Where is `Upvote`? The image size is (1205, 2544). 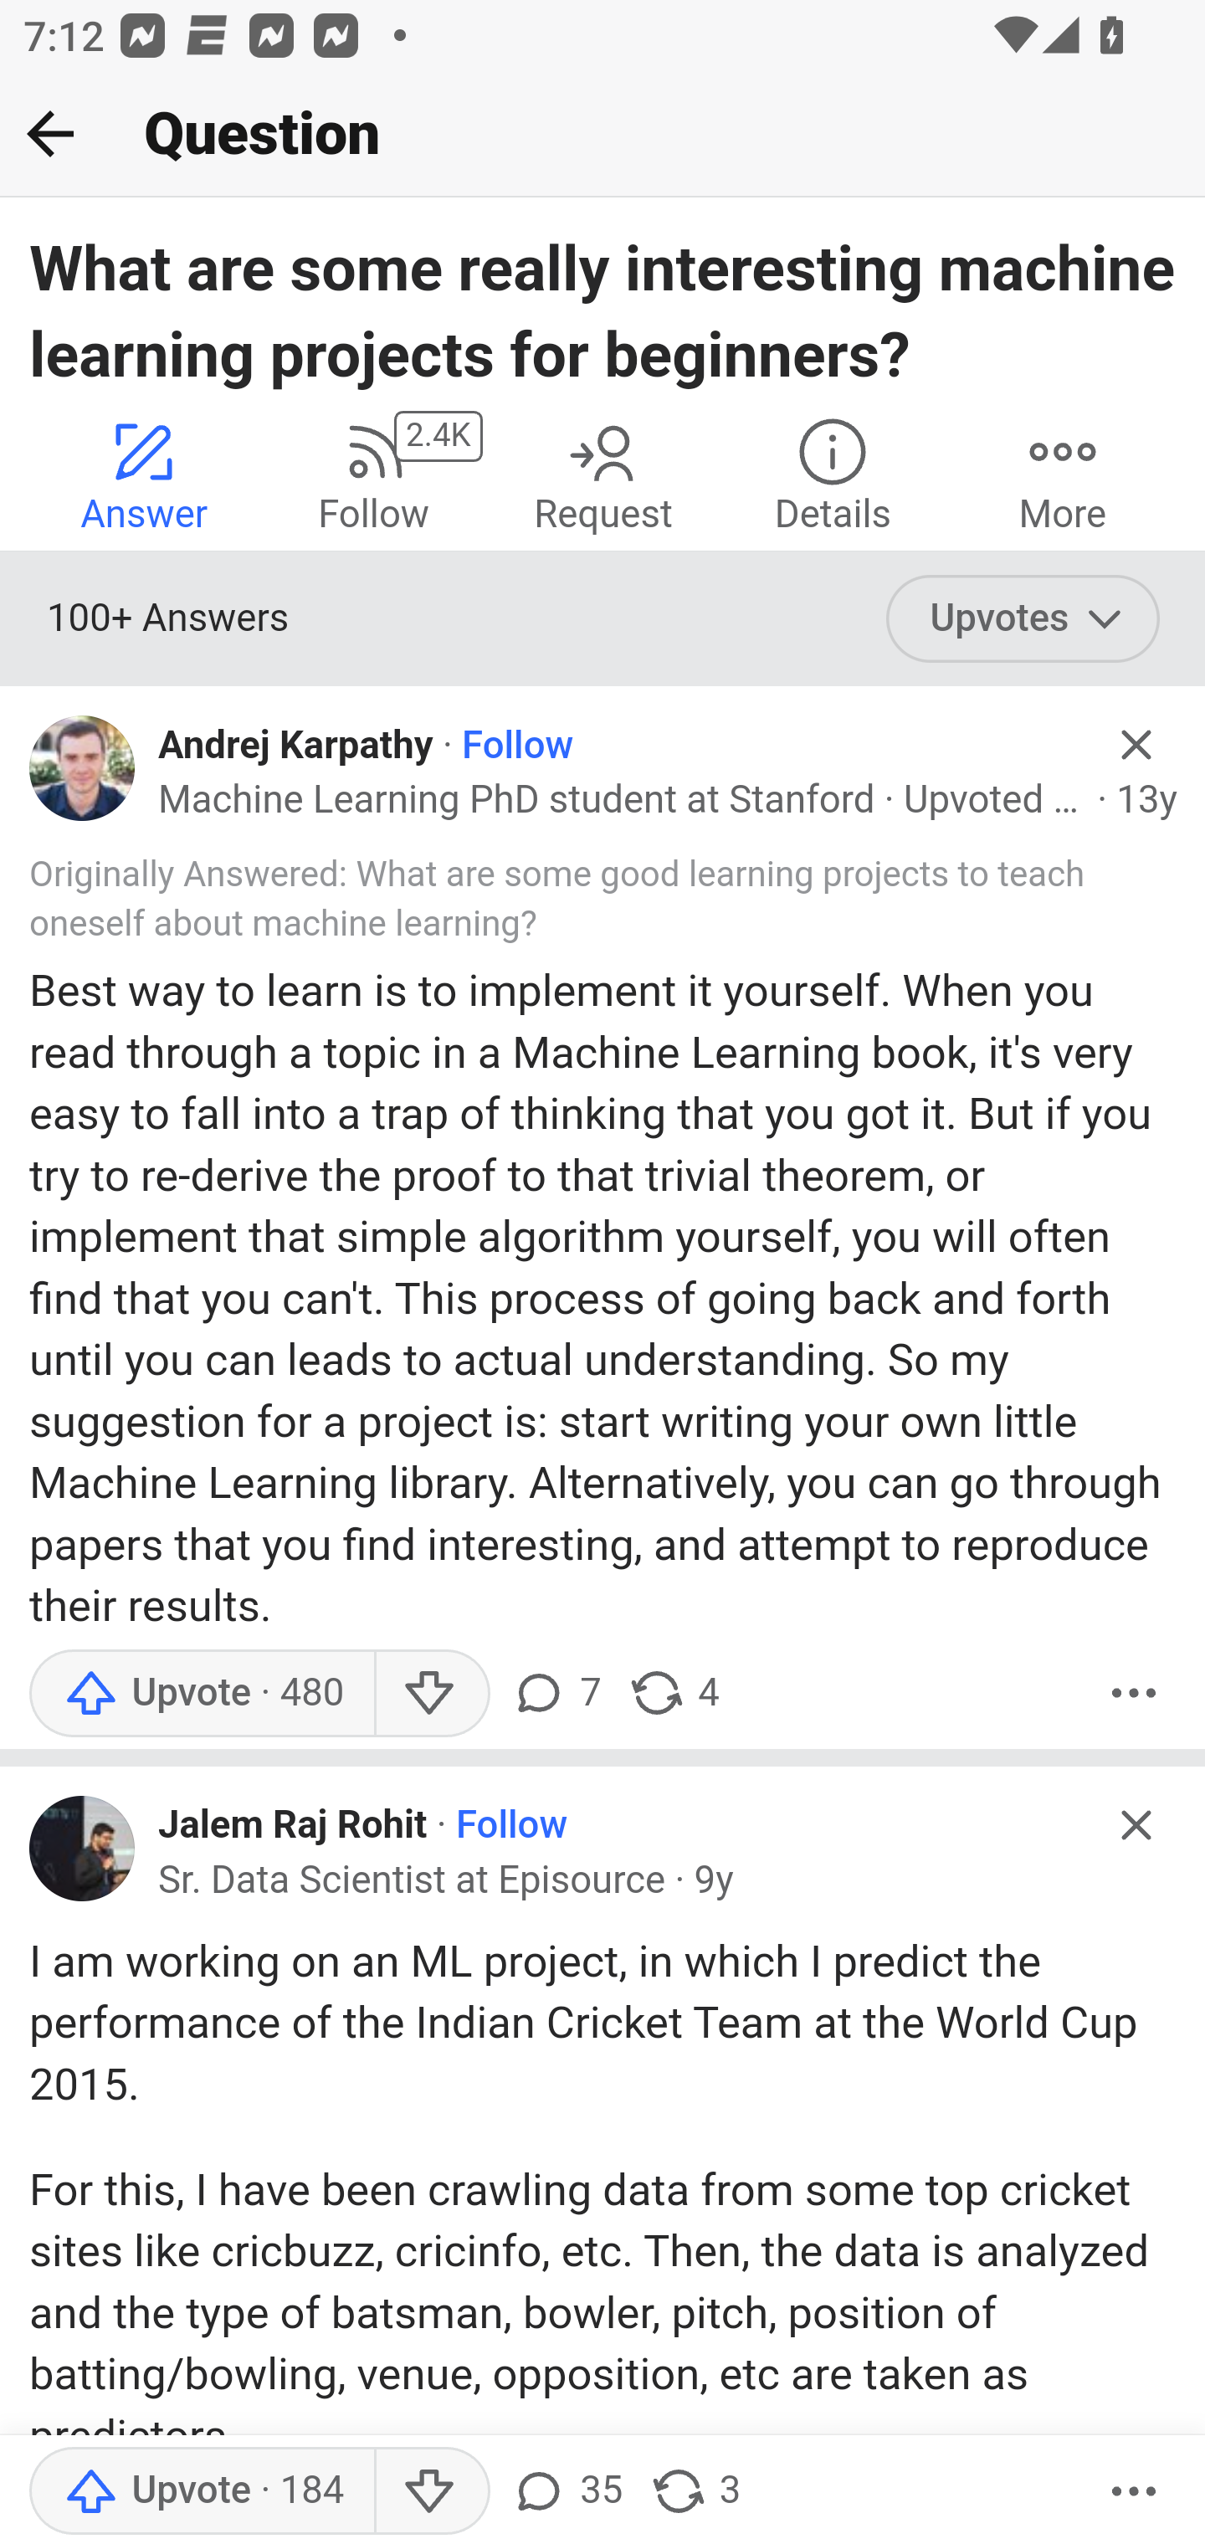
Upvote is located at coordinates (201, 2491).